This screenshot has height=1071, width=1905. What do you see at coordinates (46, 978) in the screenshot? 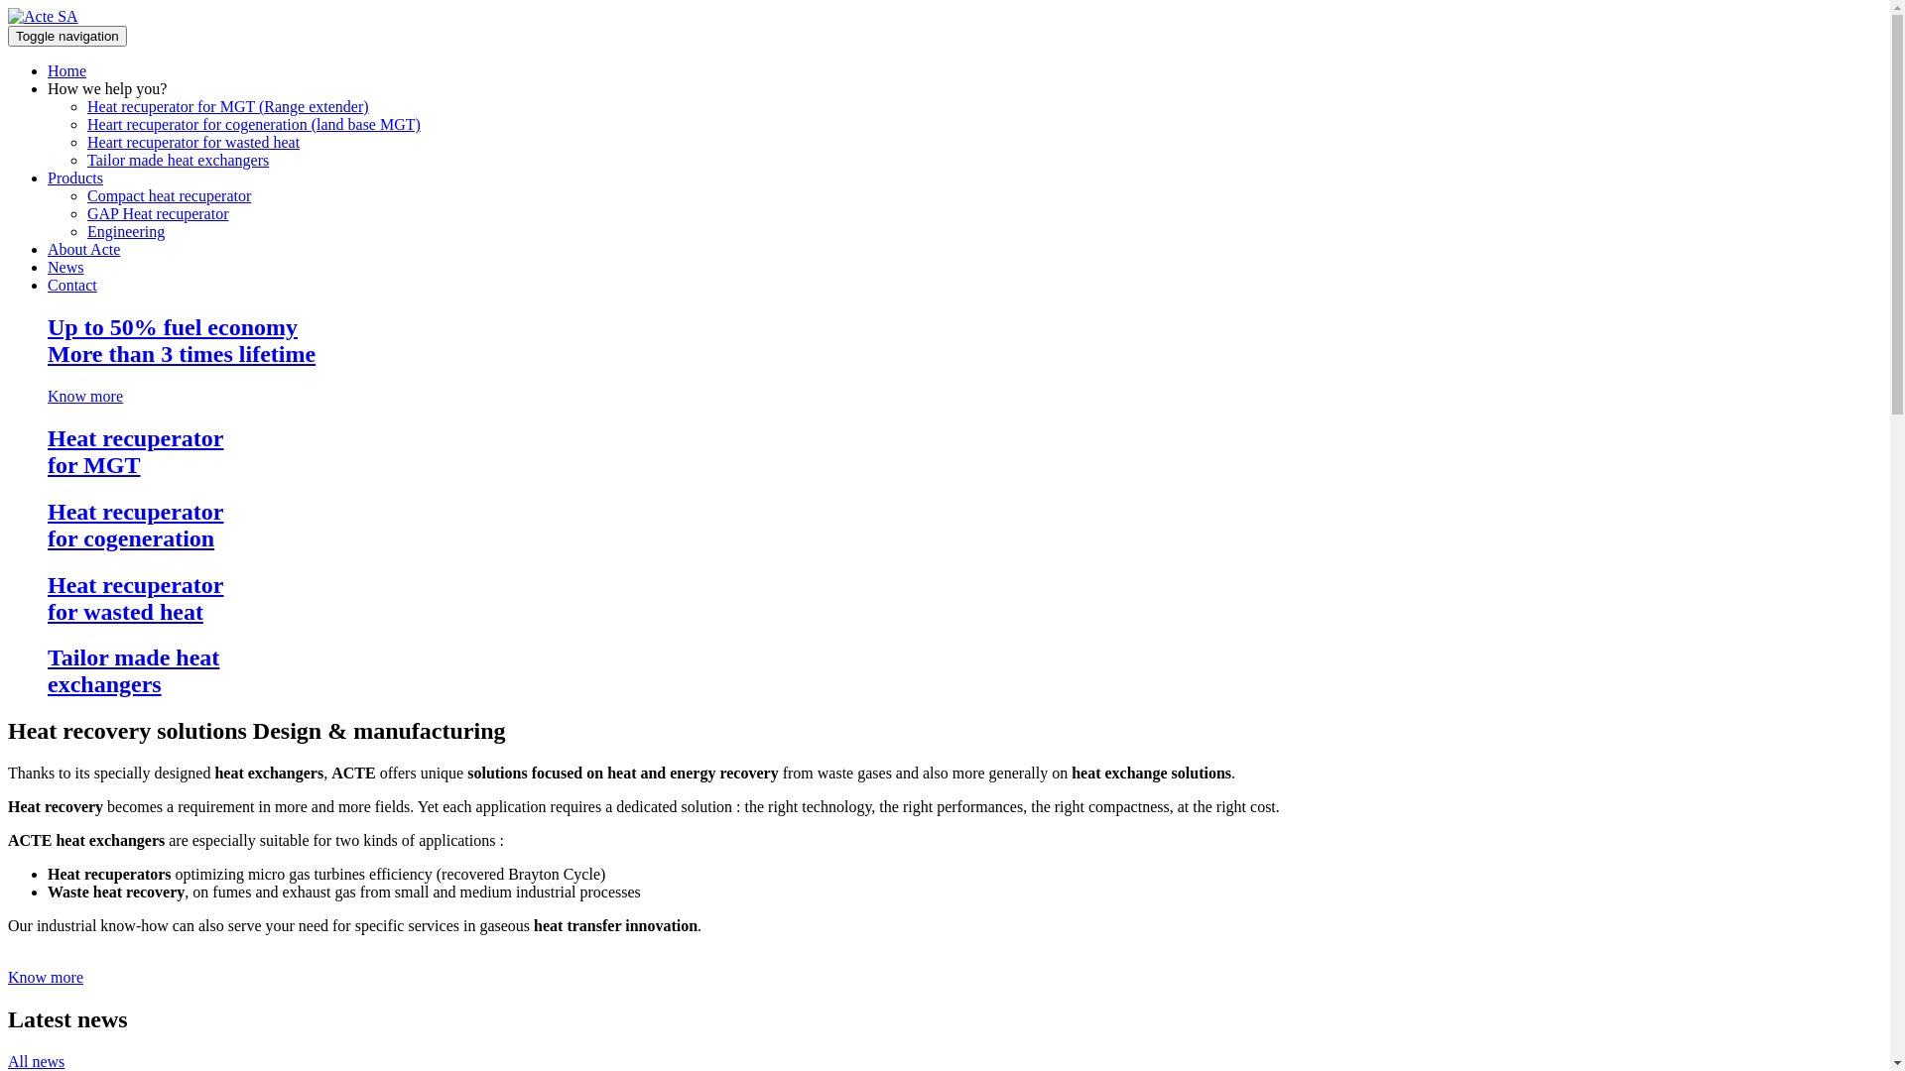
I see `Know more` at bounding box center [46, 978].